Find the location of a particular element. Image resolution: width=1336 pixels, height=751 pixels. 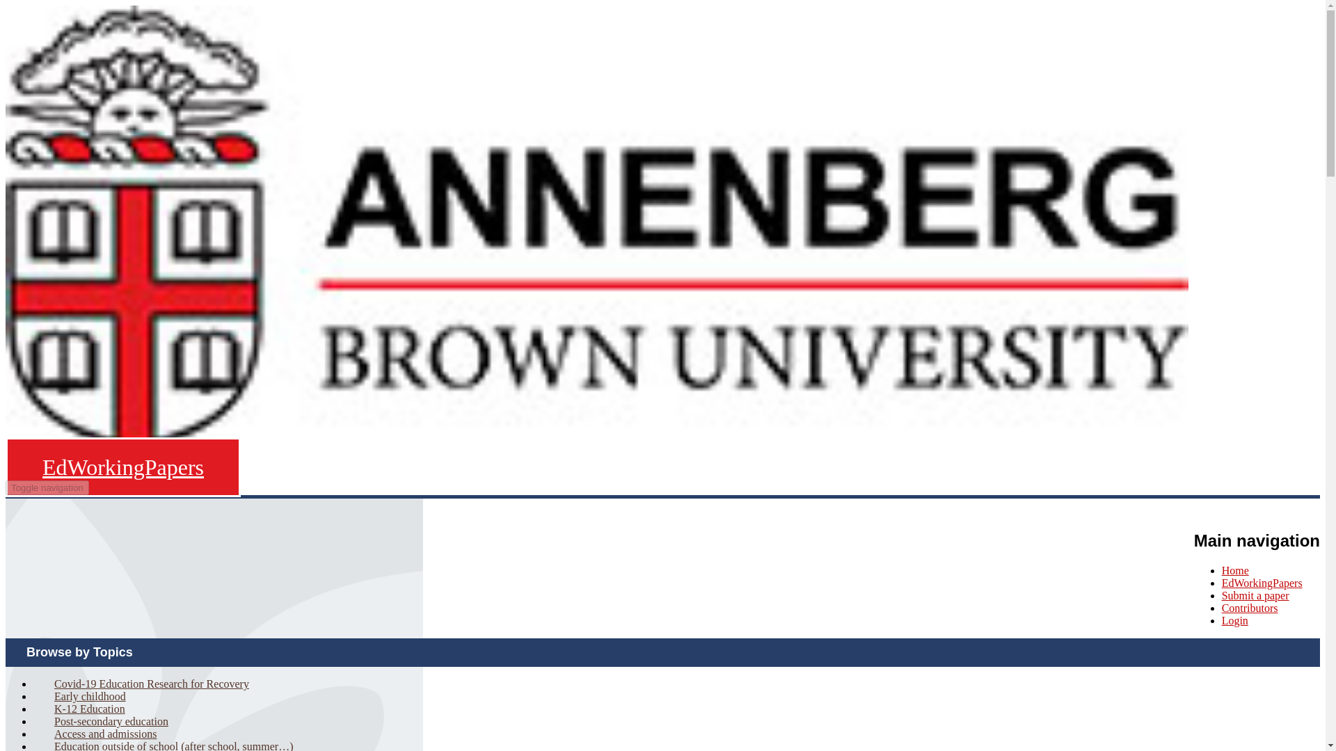

Early childhood is located at coordinates (90, 697).